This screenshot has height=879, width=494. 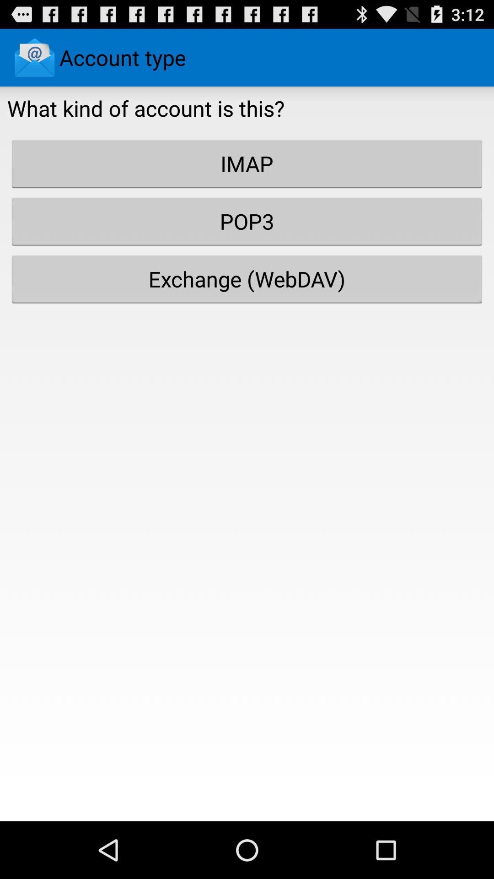 I want to click on launch icon below the what kind of item, so click(x=247, y=163).